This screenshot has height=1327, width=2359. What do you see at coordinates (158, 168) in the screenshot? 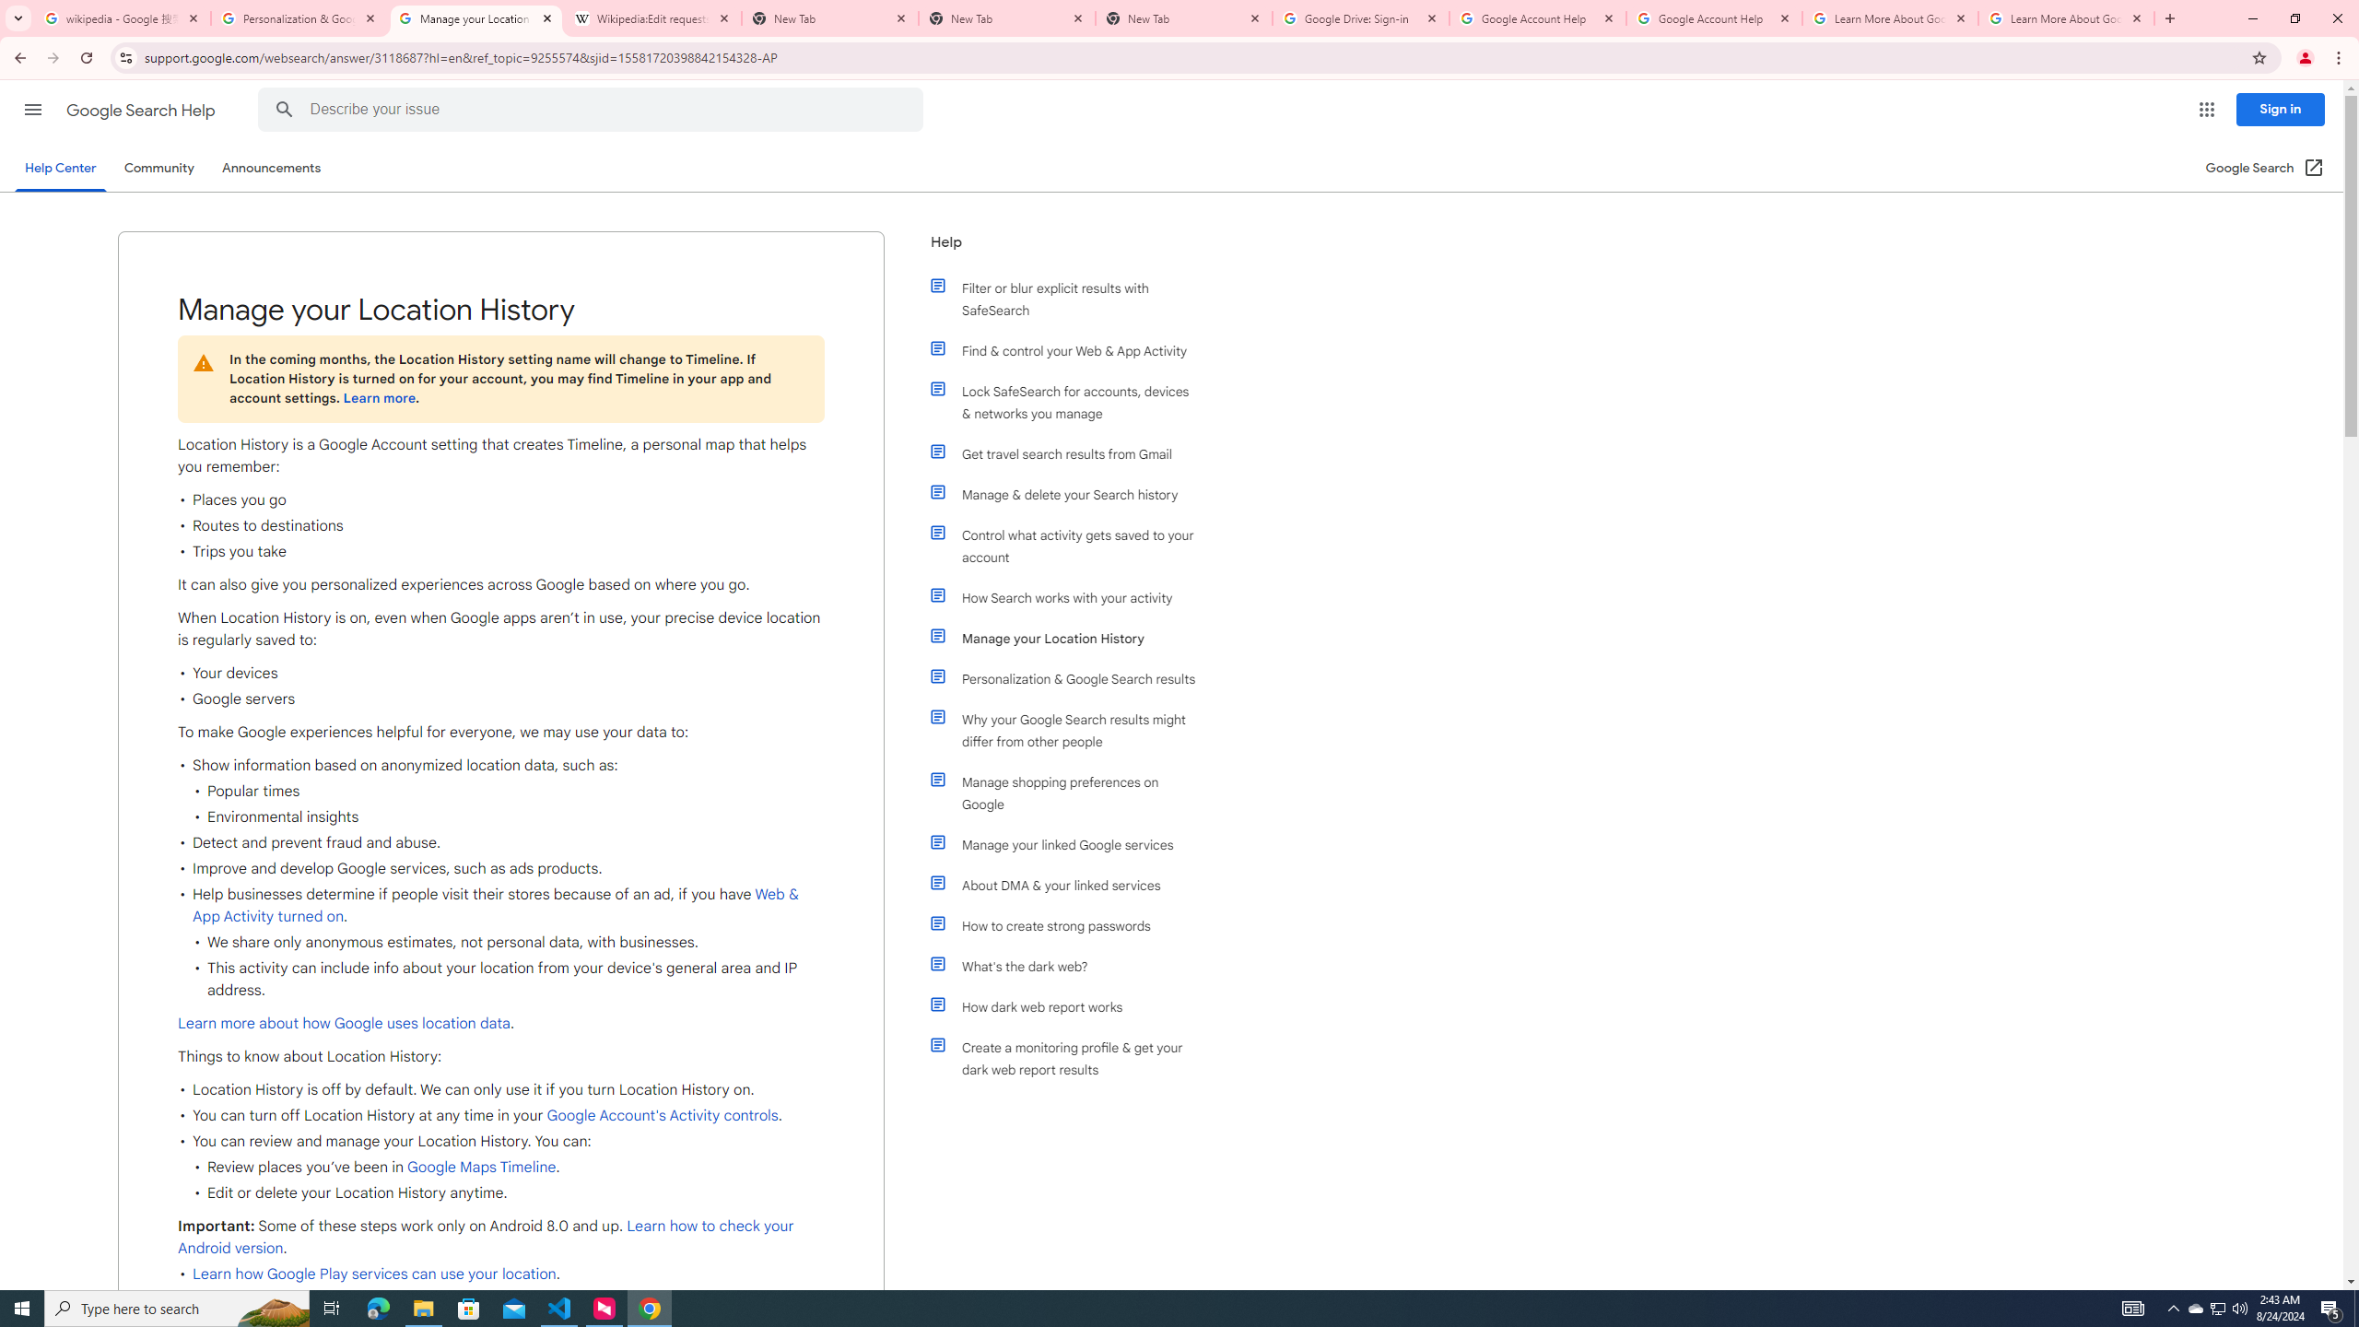
I see `Community` at bounding box center [158, 168].